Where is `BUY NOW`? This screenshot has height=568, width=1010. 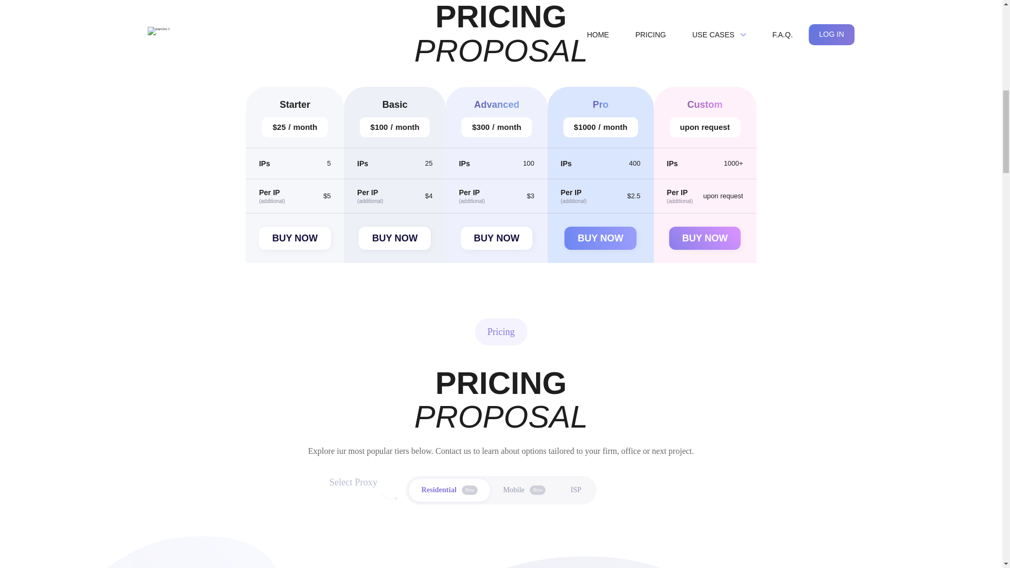 BUY NOW is located at coordinates (295, 238).